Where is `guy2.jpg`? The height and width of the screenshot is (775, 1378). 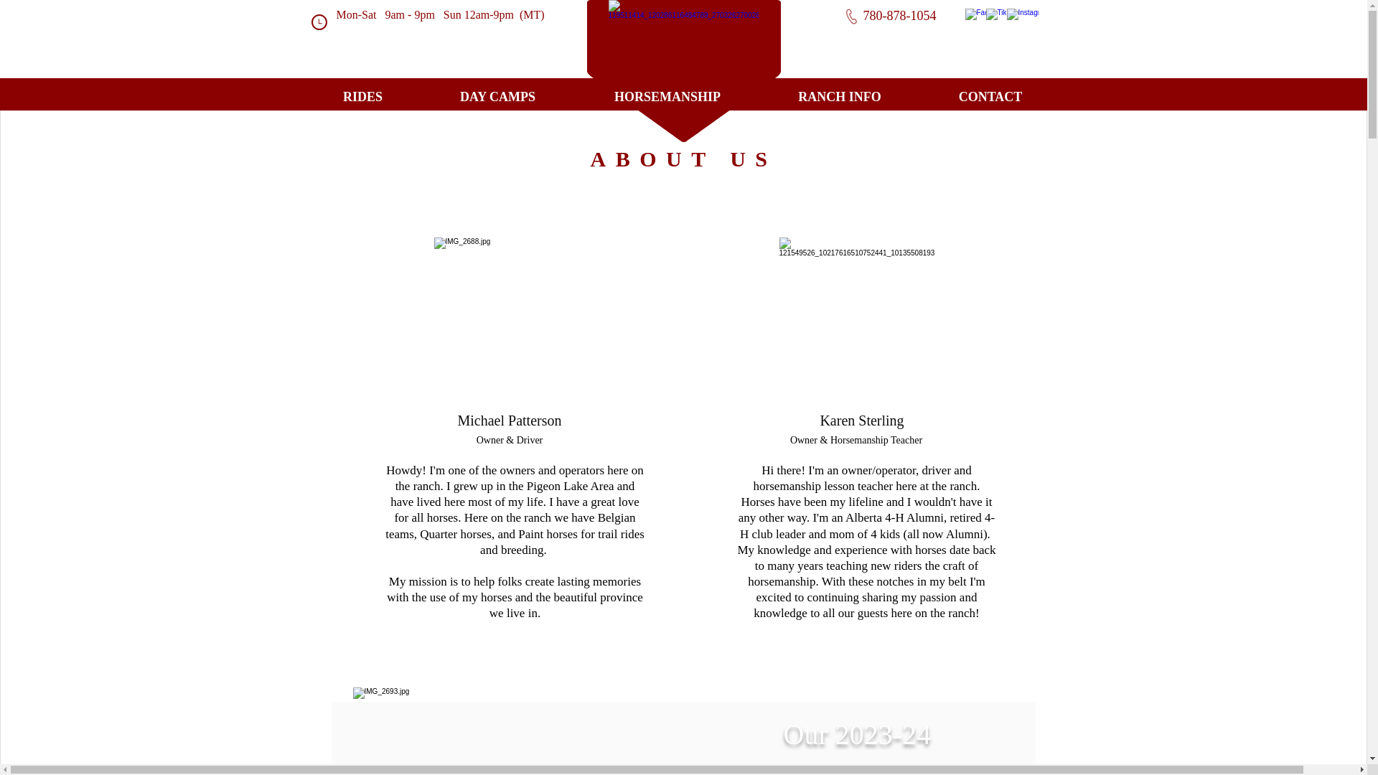
guy2.jpg is located at coordinates (511, 314).